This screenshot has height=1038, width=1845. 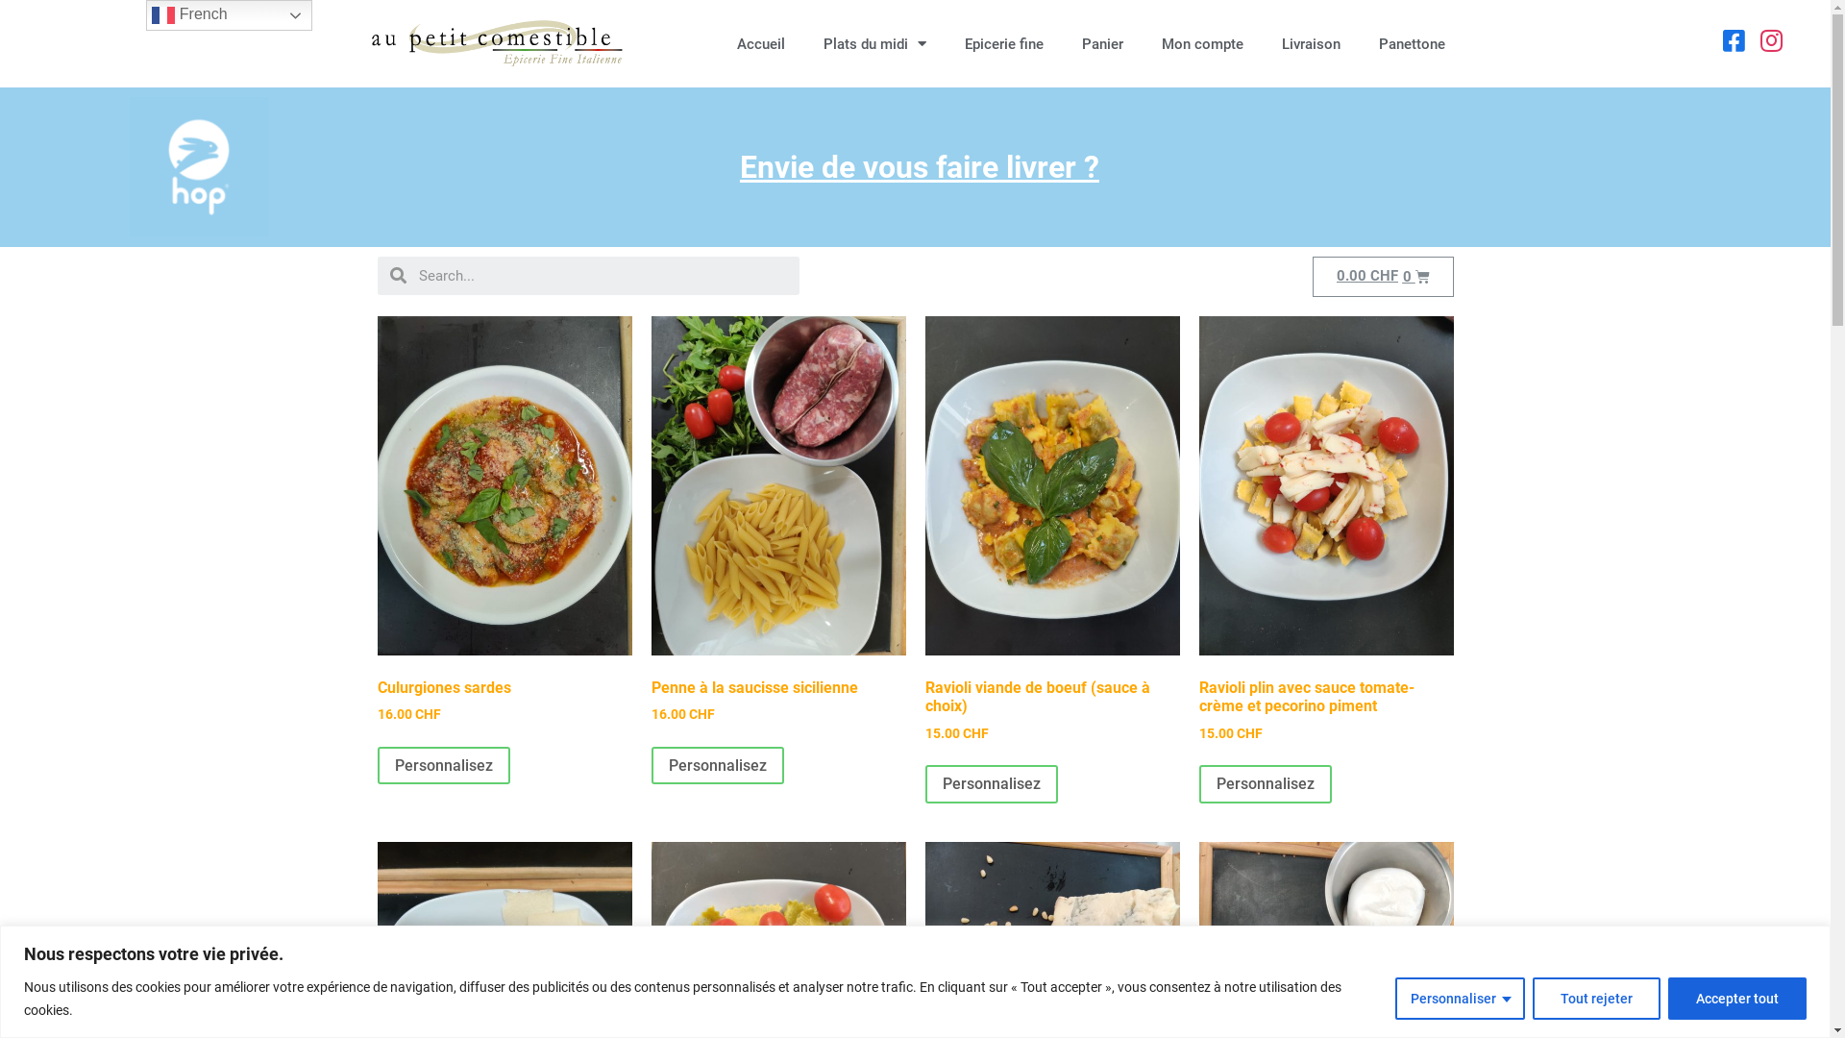 I want to click on Accepter tout, so click(x=1737, y=998).